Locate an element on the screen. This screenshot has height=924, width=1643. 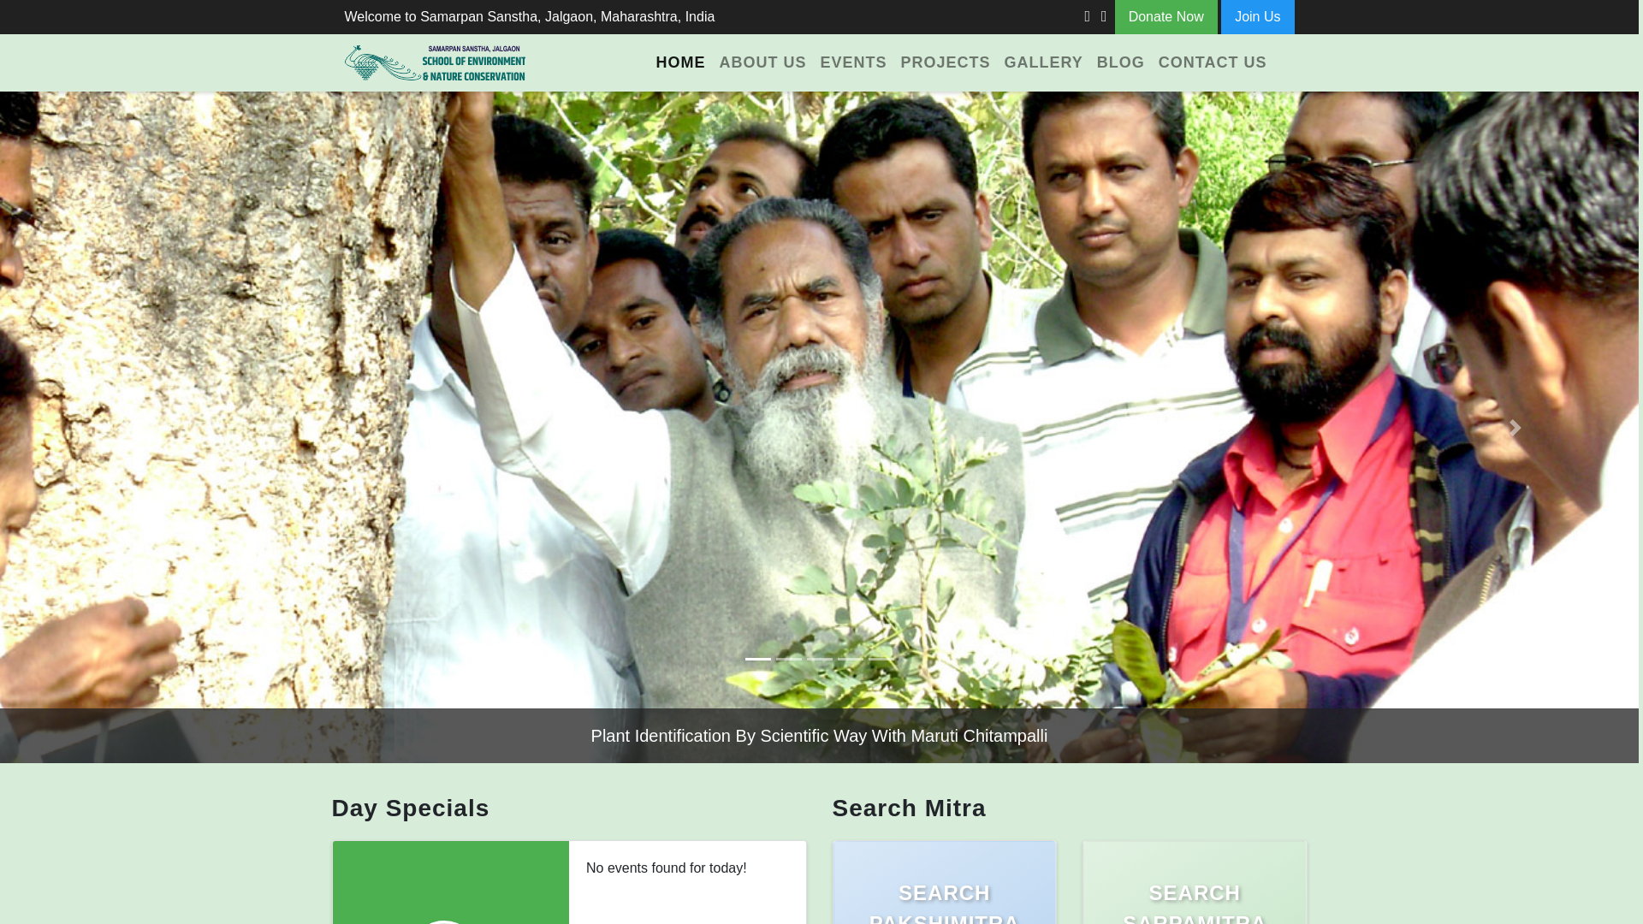
HOME is located at coordinates (679, 62).